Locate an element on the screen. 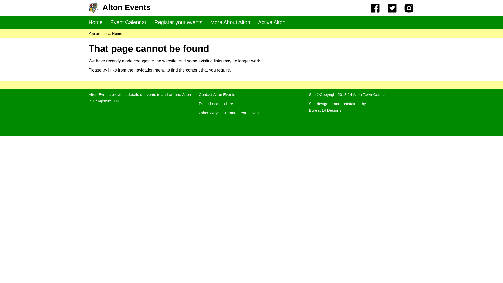 Image resolution: width=503 pixels, height=283 pixels. Other Ways to Promote Your Event is located at coordinates (229, 113).